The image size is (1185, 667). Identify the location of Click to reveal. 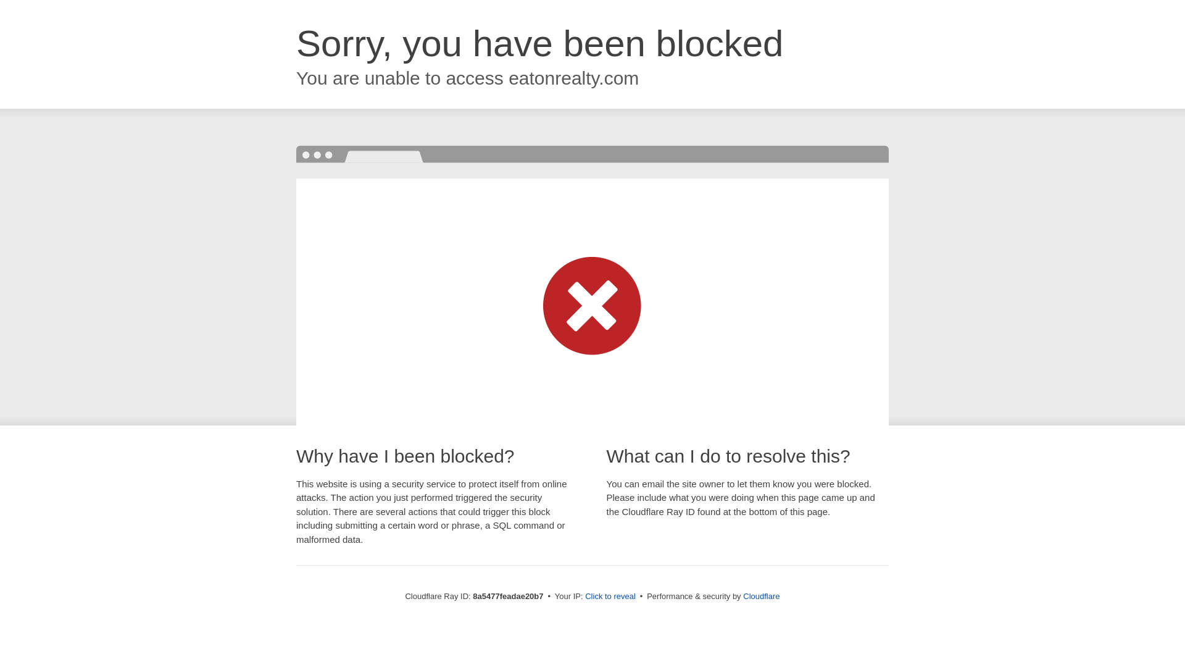
(610, 597).